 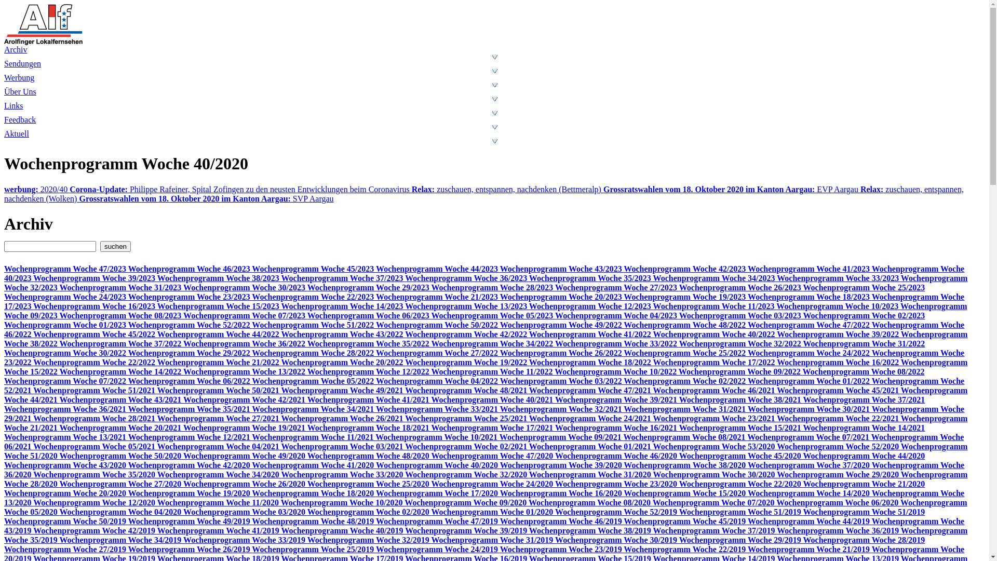 I want to click on Wochenprogramm Woche 03/2022, so click(x=562, y=381).